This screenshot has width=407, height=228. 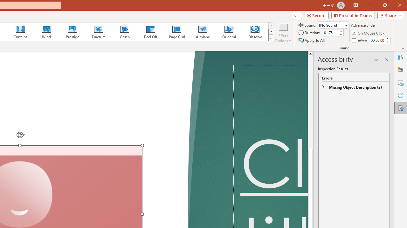 I want to click on Peel Off, so click(x=150, y=32).